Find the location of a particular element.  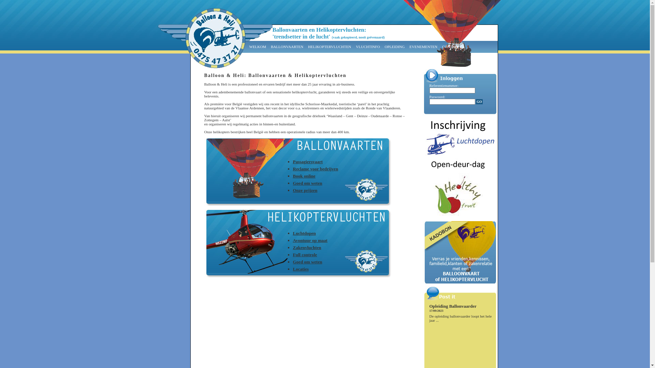

Reclame voor bedrijven is located at coordinates (315, 169).